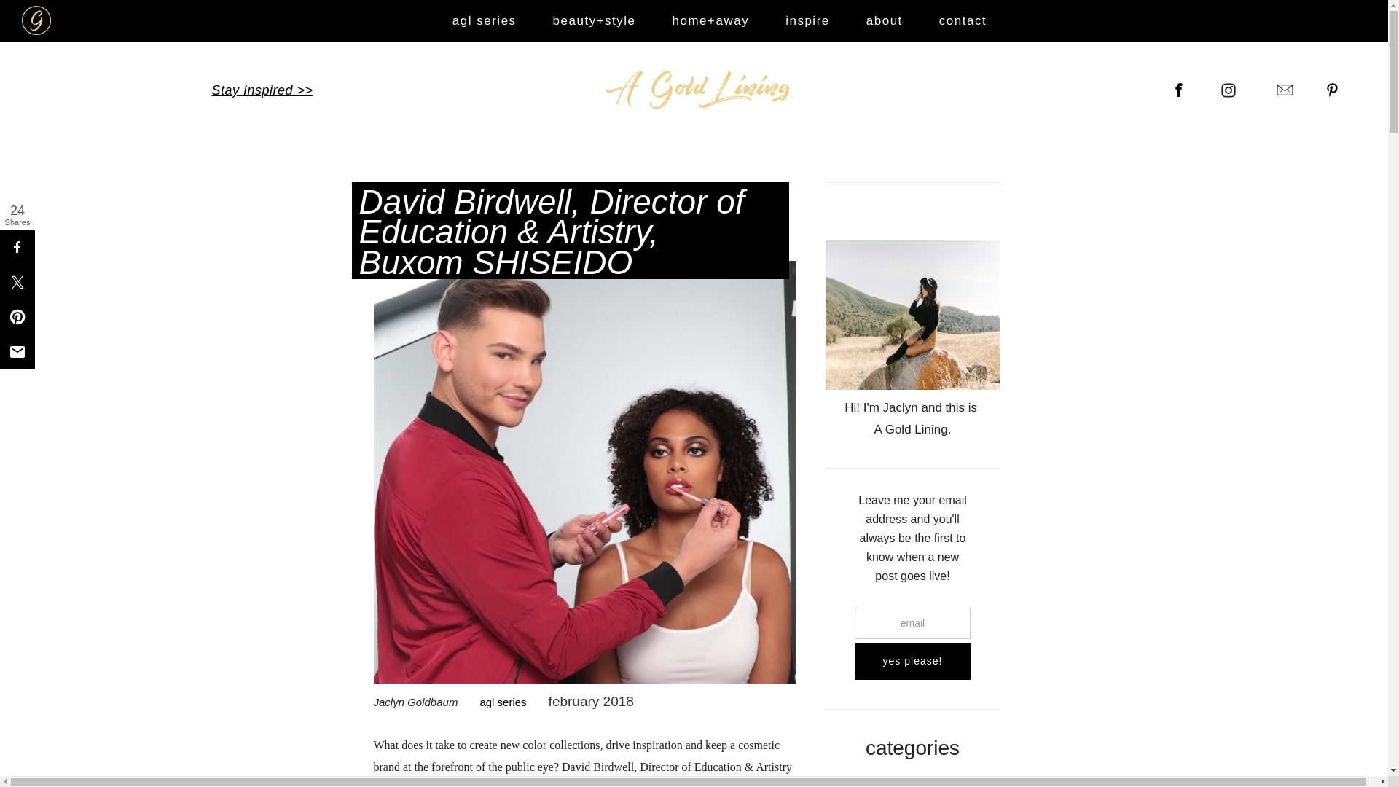  Describe the element at coordinates (912, 784) in the screenshot. I see `inspire` at that location.